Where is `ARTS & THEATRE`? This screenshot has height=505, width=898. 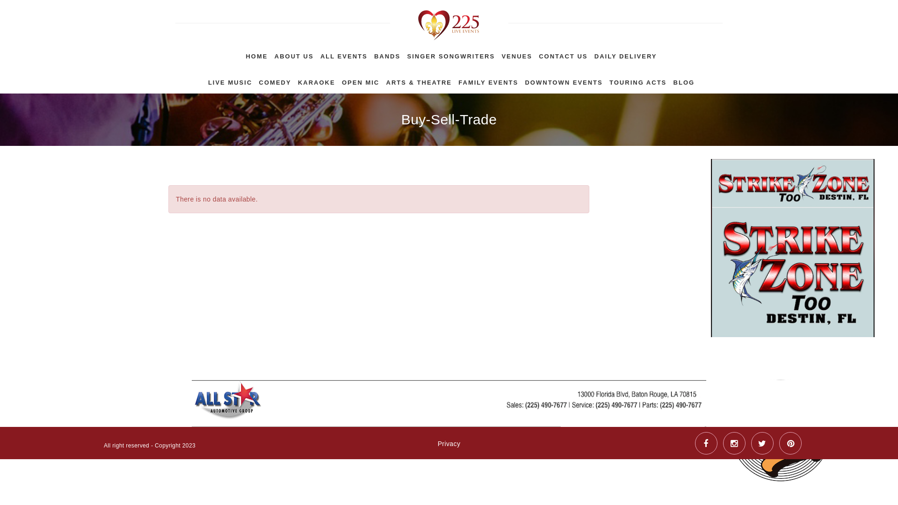
ARTS & THEATRE is located at coordinates (419, 80).